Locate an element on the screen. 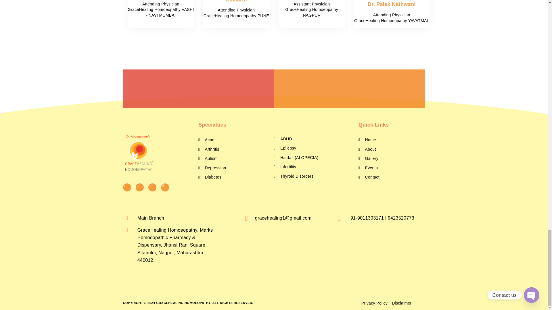  Dr. Meera Sangitrao Kulkarni is located at coordinates (236, 1).